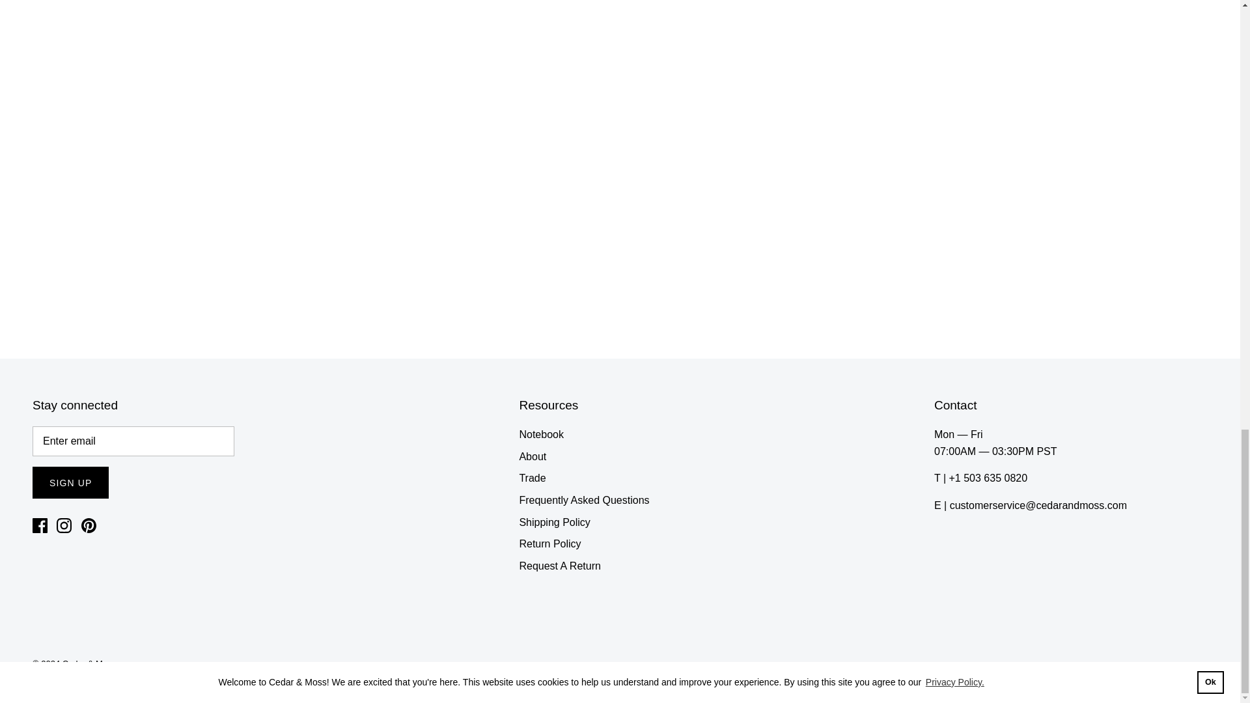 The height and width of the screenshot is (703, 1250). What do you see at coordinates (89, 525) in the screenshot?
I see `Pinterest` at bounding box center [89, 525].